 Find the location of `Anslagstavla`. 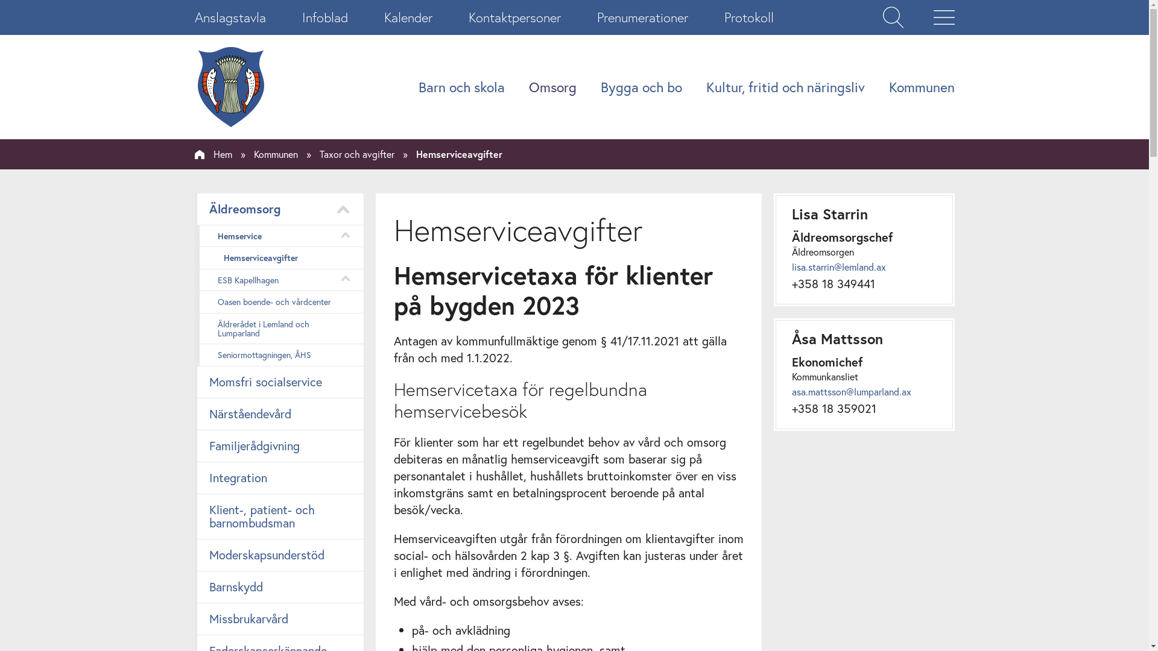

Anslagstavla is located at coordinates (230, 17).